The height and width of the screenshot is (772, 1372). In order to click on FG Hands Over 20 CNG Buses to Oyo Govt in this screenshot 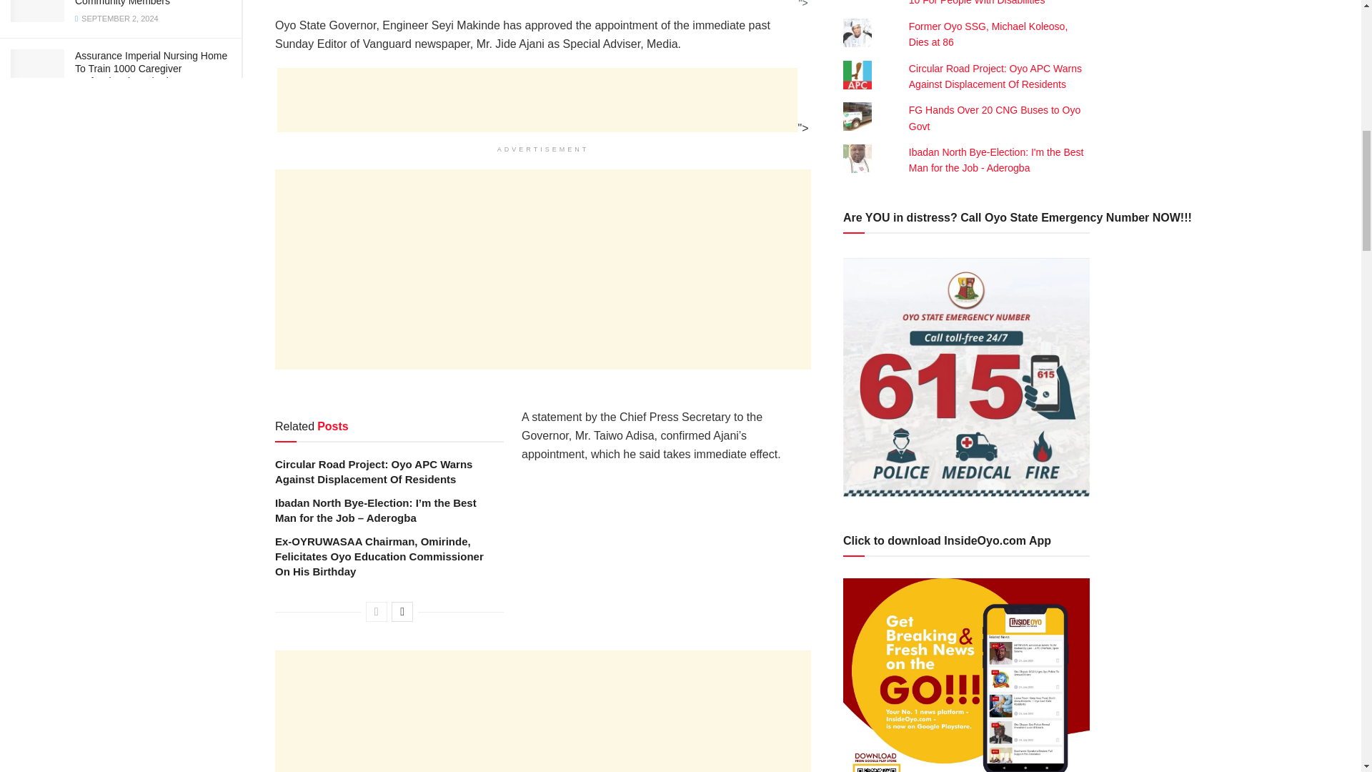, I will do `click(995, 117)`.